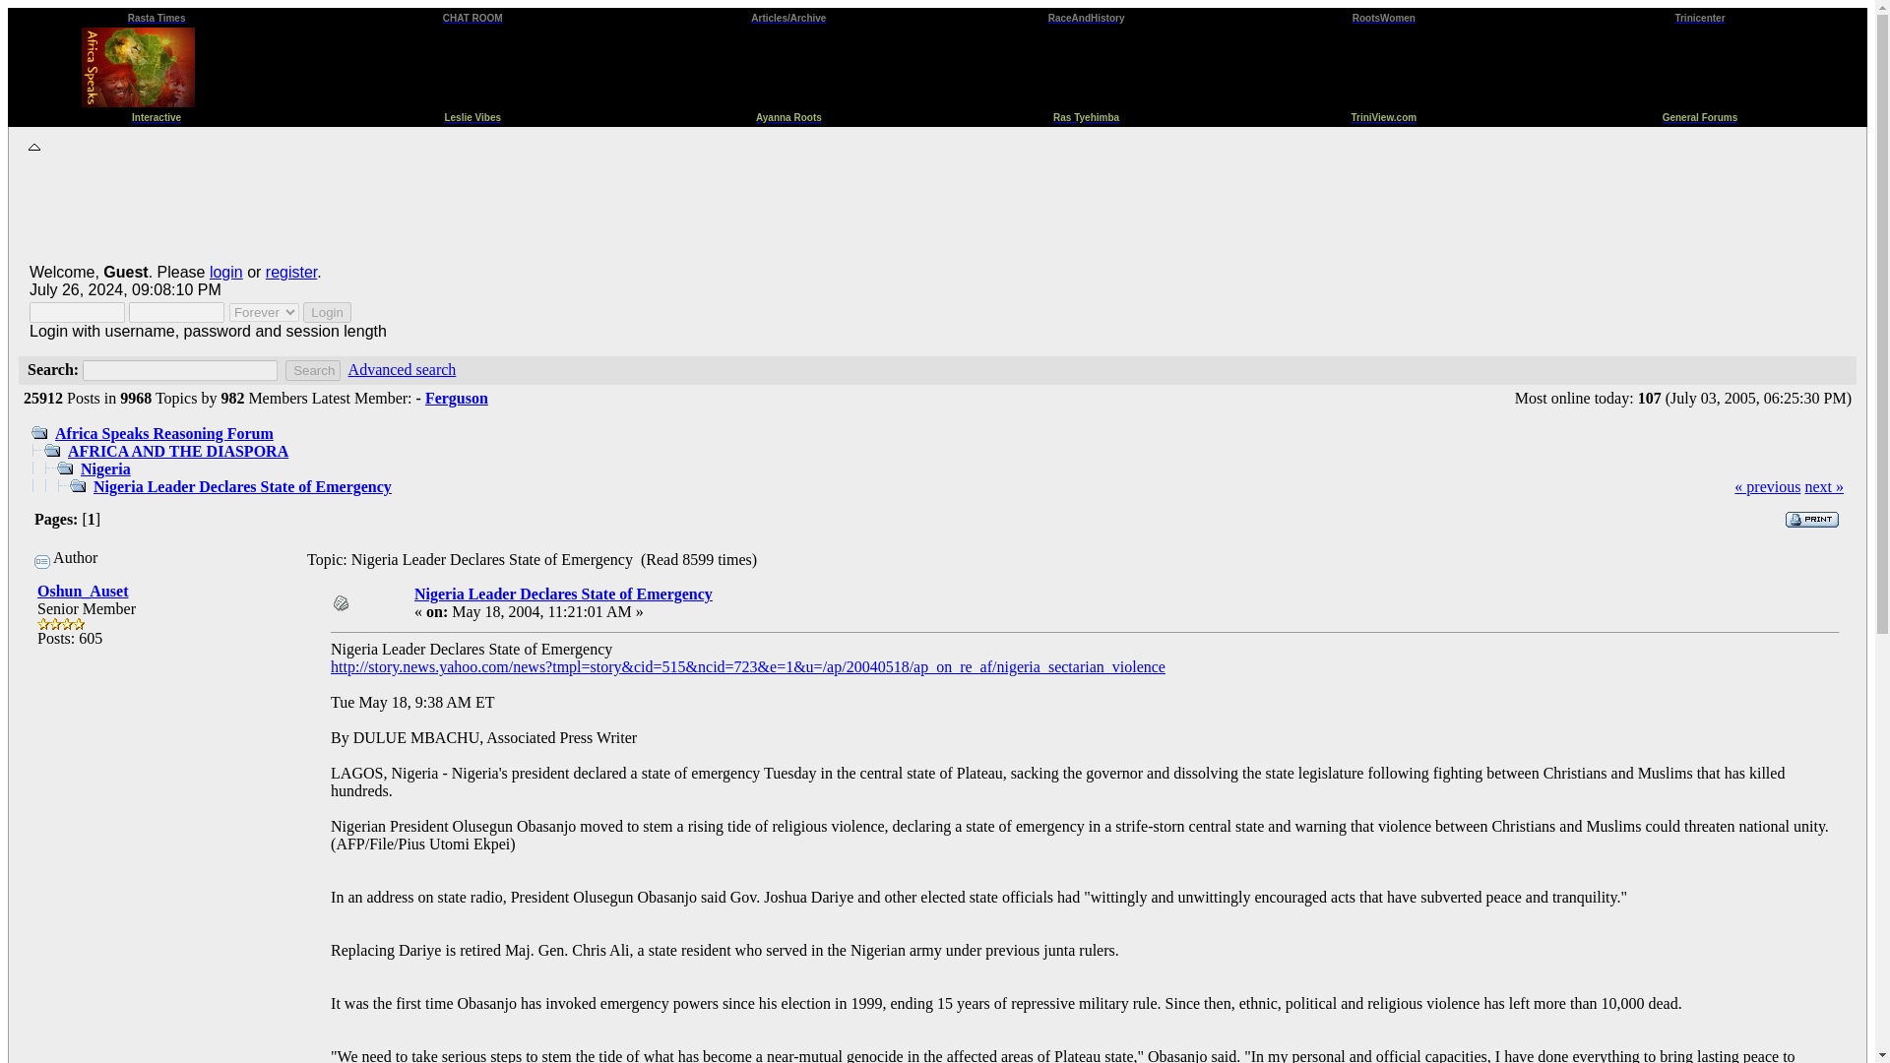  What do you see at coordinates (242, 486) in the screenshot?
I see `Nigeria Leader Declares State of Emergency` at bounding box center [242, 486].